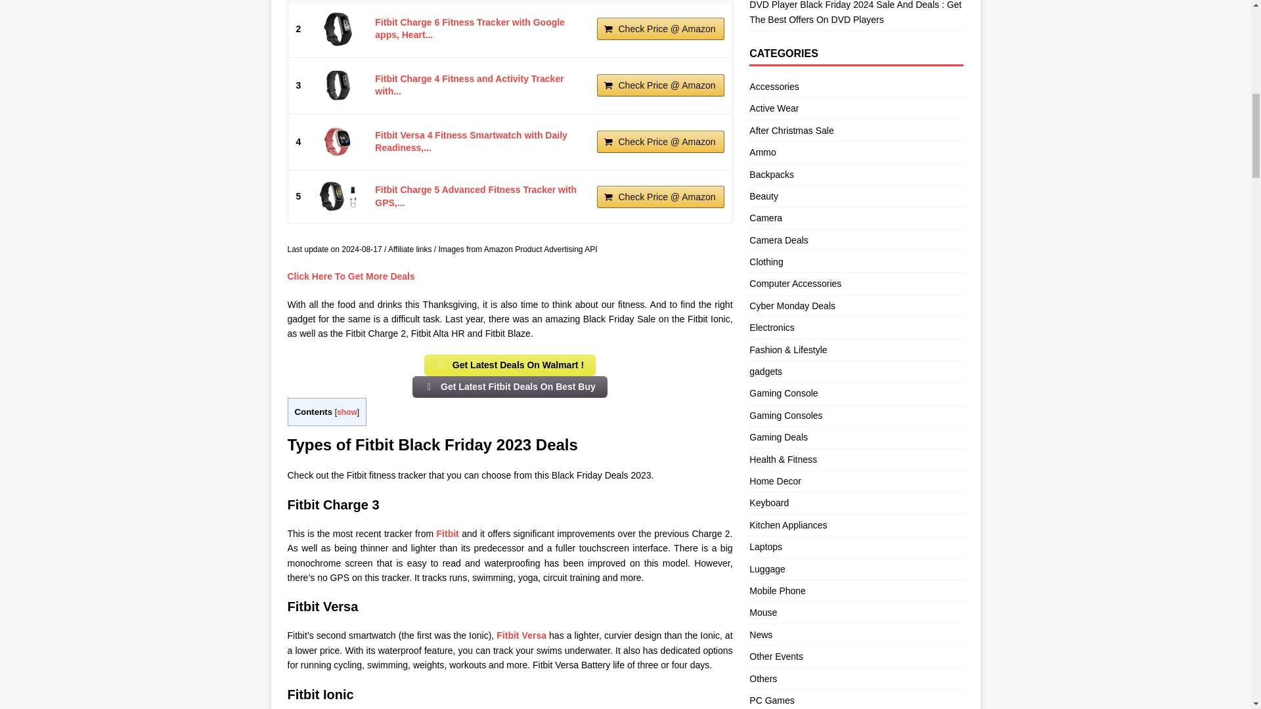 The width and height of the screenshot is (1261, 709). Describe the element at coordinates (338, 29) in the screenshot. I see `Fitbit Charge 6 Fitness Tracker with Google apps, Heart...` at that location.